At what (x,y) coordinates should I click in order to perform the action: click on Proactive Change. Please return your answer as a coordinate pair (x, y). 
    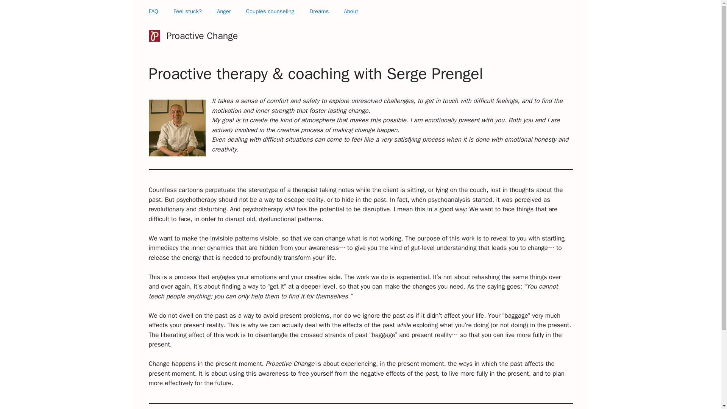
    Looking at the image, I should click on (202, 36).